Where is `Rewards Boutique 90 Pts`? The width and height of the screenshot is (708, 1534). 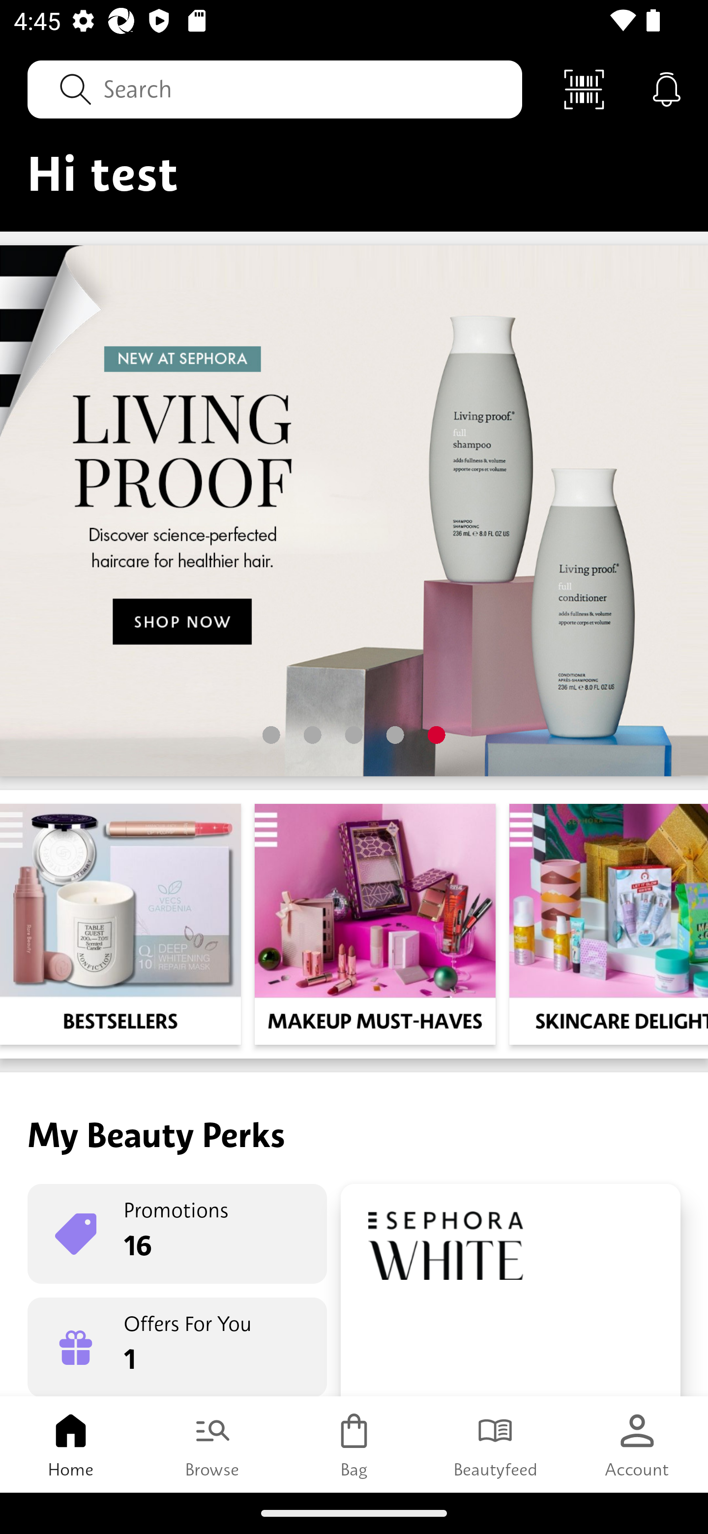 Rewards Boutique 90 Pts is located at coordinates (510, 1290).